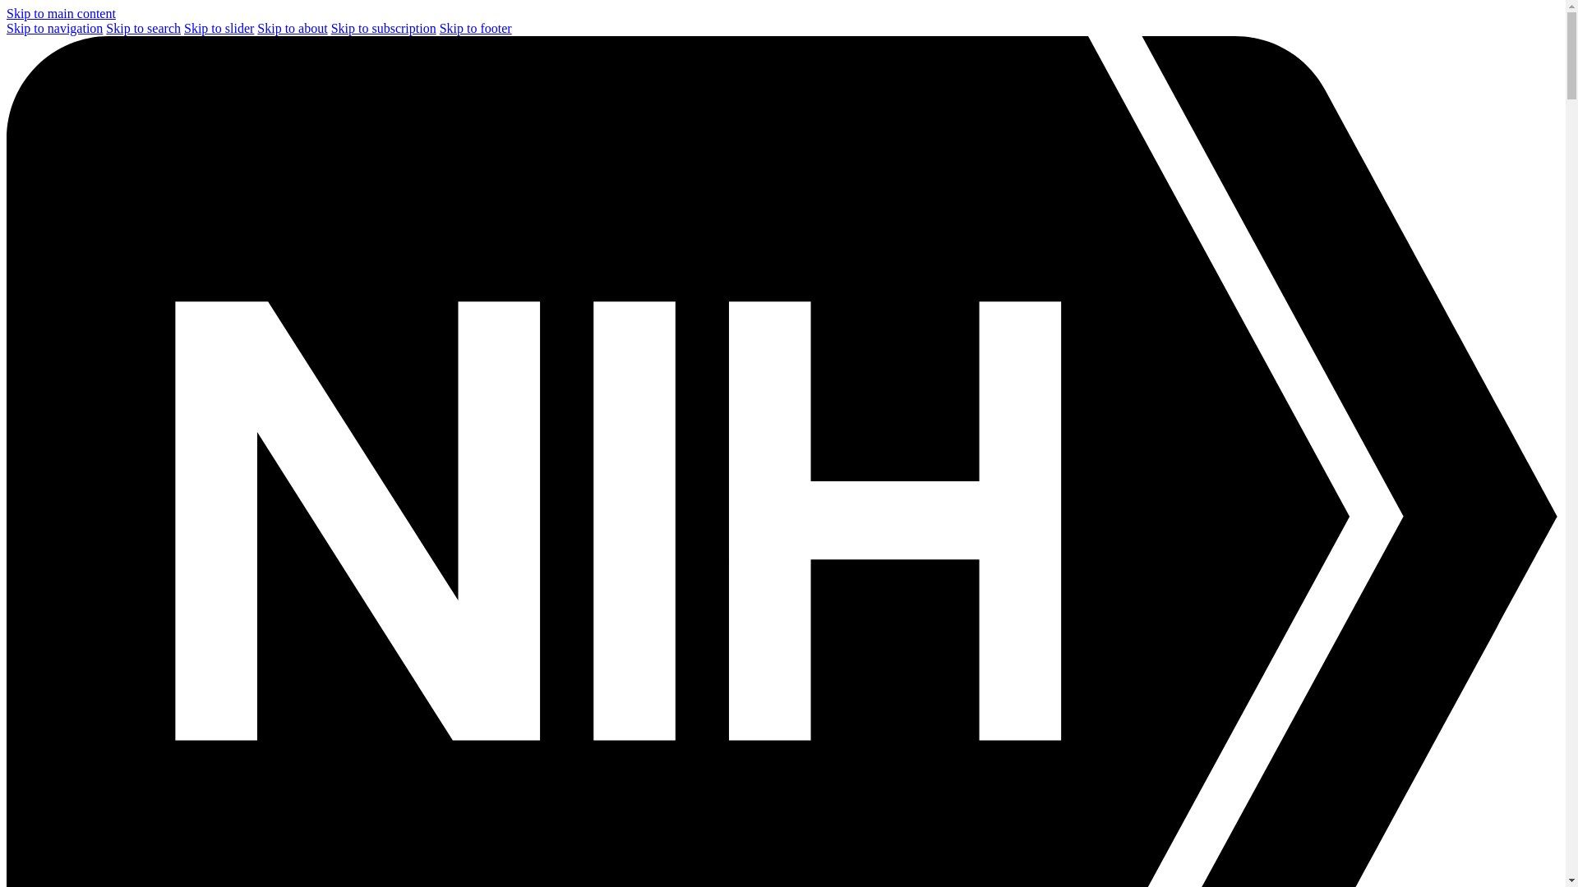 Image resolution: width=1578 pixels, height=887 pixels. What do you see at coordinates (291, 28) in the screenshot?
I see `Skip to about` at bounding box center [291, 28].